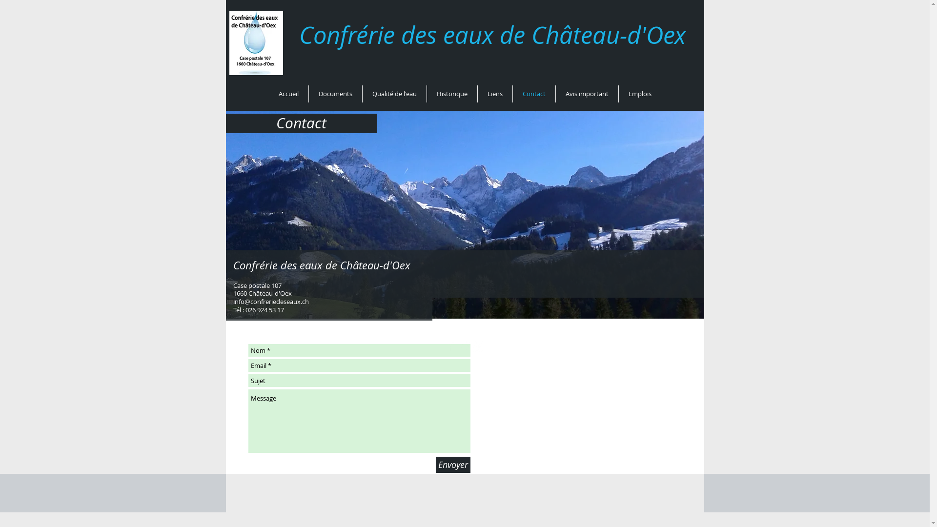 This screenshot has height=527, width=937. Describe the element at coordinates (288, 94) in the screenshot. I see `Accueil` at that location.